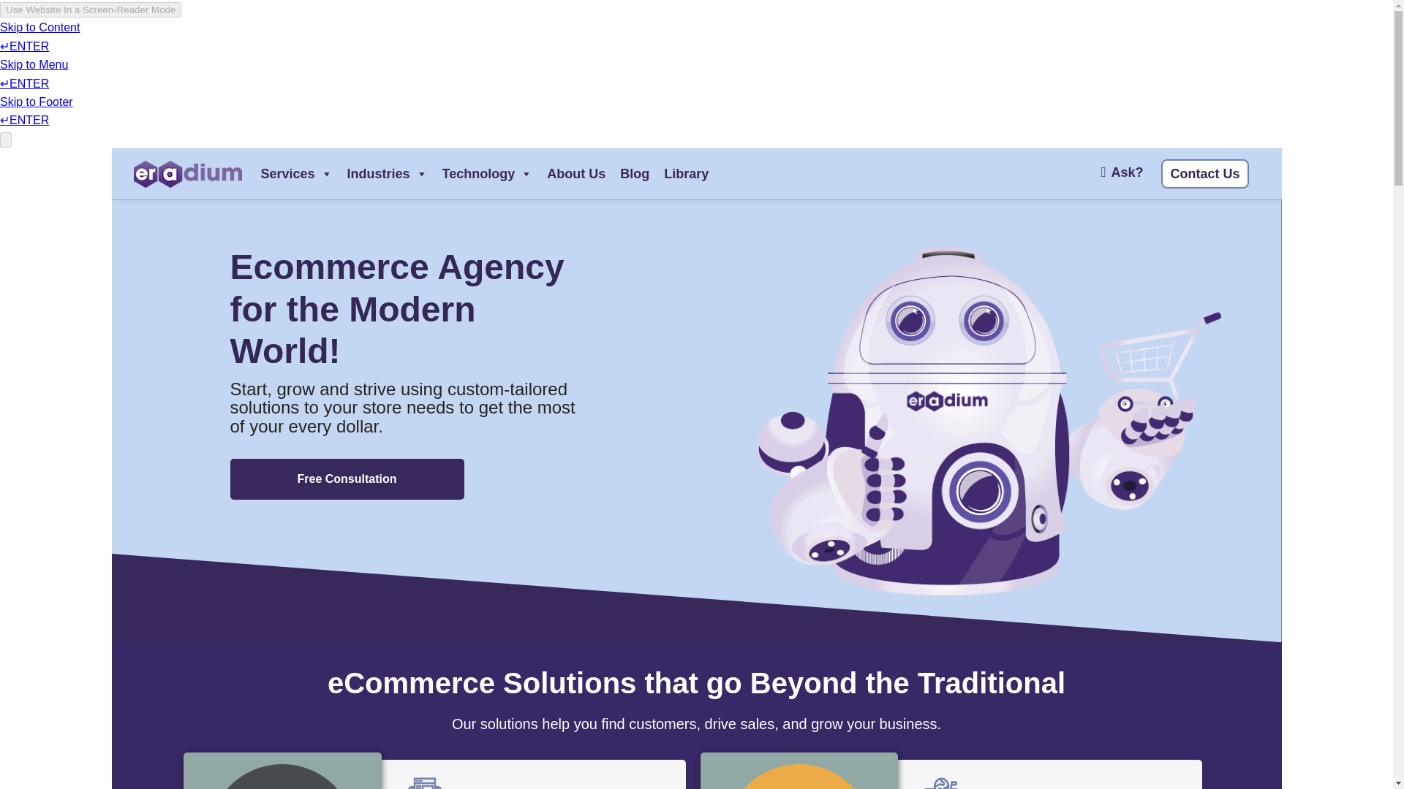 The height and width of the screenshot is (789, 1404). Describe the element at coordinates (1122, 174) in the screenshot. I see `Ask?` at that location.